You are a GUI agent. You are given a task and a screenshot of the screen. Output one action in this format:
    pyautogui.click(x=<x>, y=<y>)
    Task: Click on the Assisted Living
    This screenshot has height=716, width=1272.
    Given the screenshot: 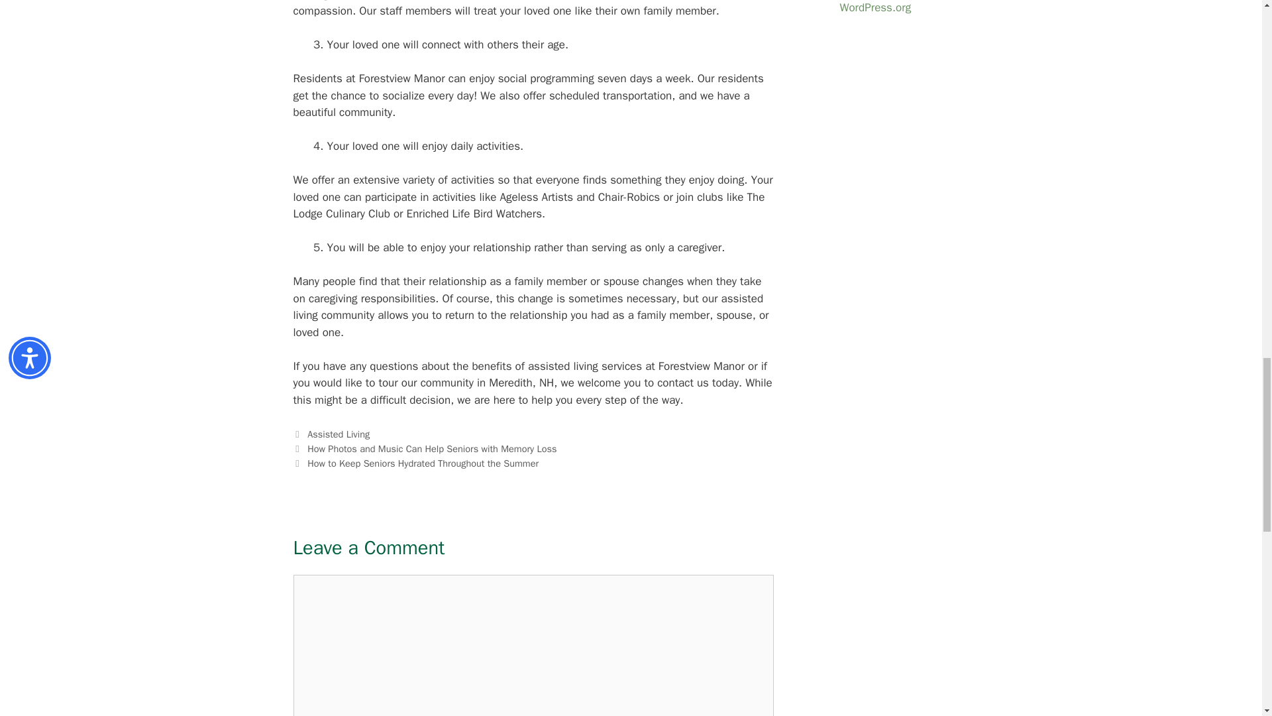 What is the action you would take?
    pyautogui.click(x=339, y=434)
    